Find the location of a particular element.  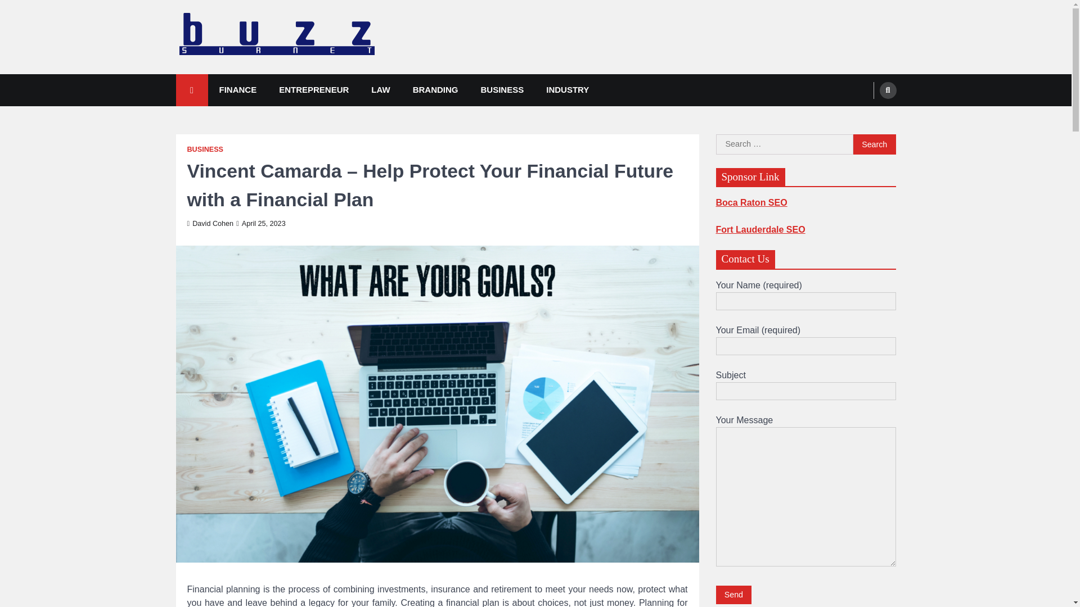

Search is located at coordinates (874, 144).